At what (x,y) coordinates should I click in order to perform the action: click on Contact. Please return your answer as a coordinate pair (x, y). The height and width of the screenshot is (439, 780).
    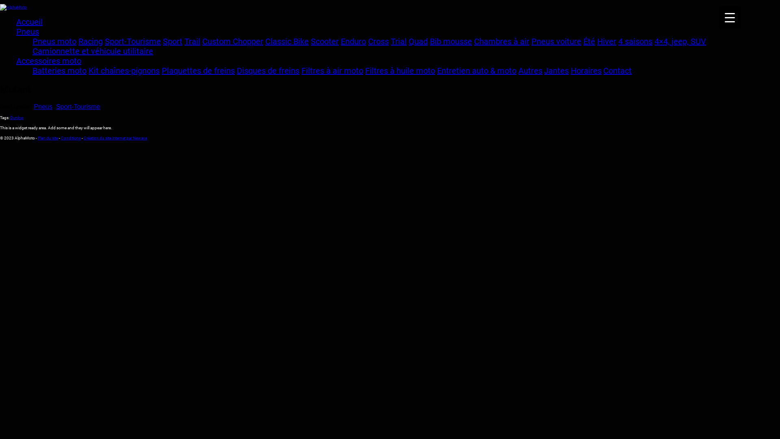
    Looking at the image, I should click on (617, 71).